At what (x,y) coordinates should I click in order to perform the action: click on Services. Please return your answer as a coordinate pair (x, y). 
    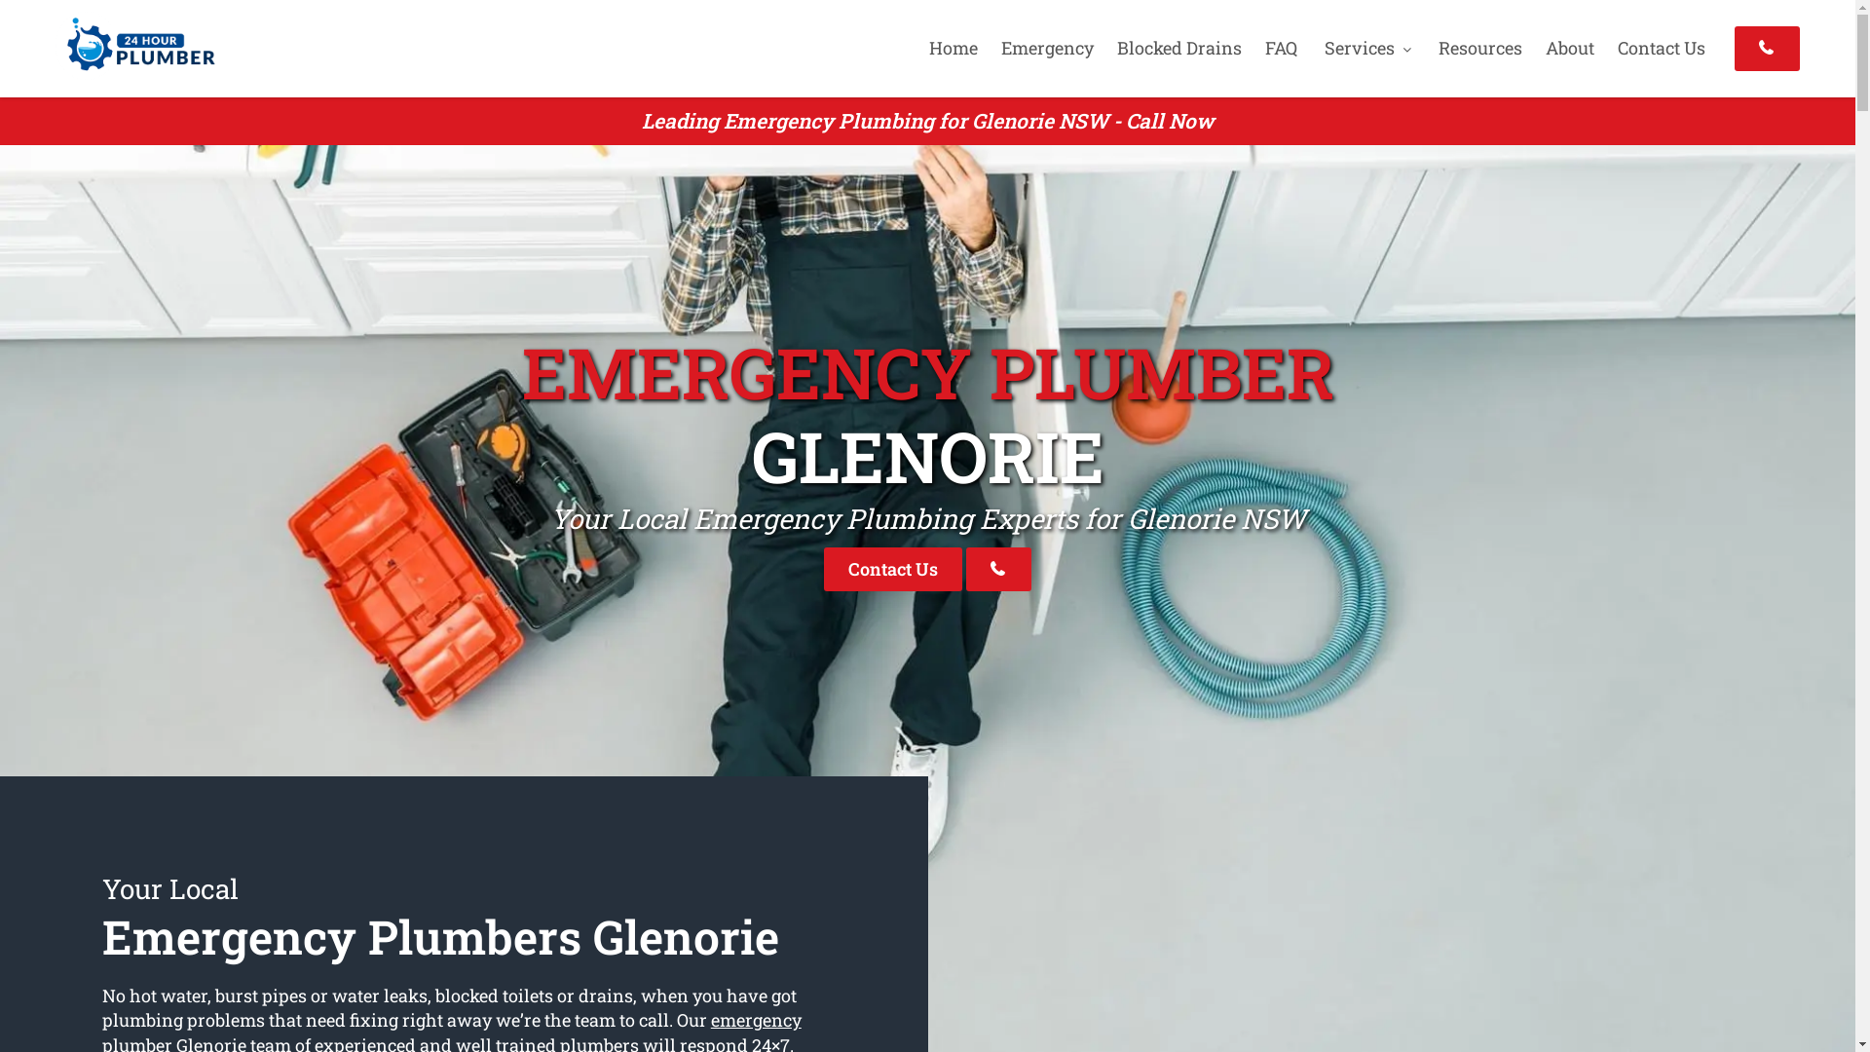
    Looking at the image, I should click on (1367, 48).